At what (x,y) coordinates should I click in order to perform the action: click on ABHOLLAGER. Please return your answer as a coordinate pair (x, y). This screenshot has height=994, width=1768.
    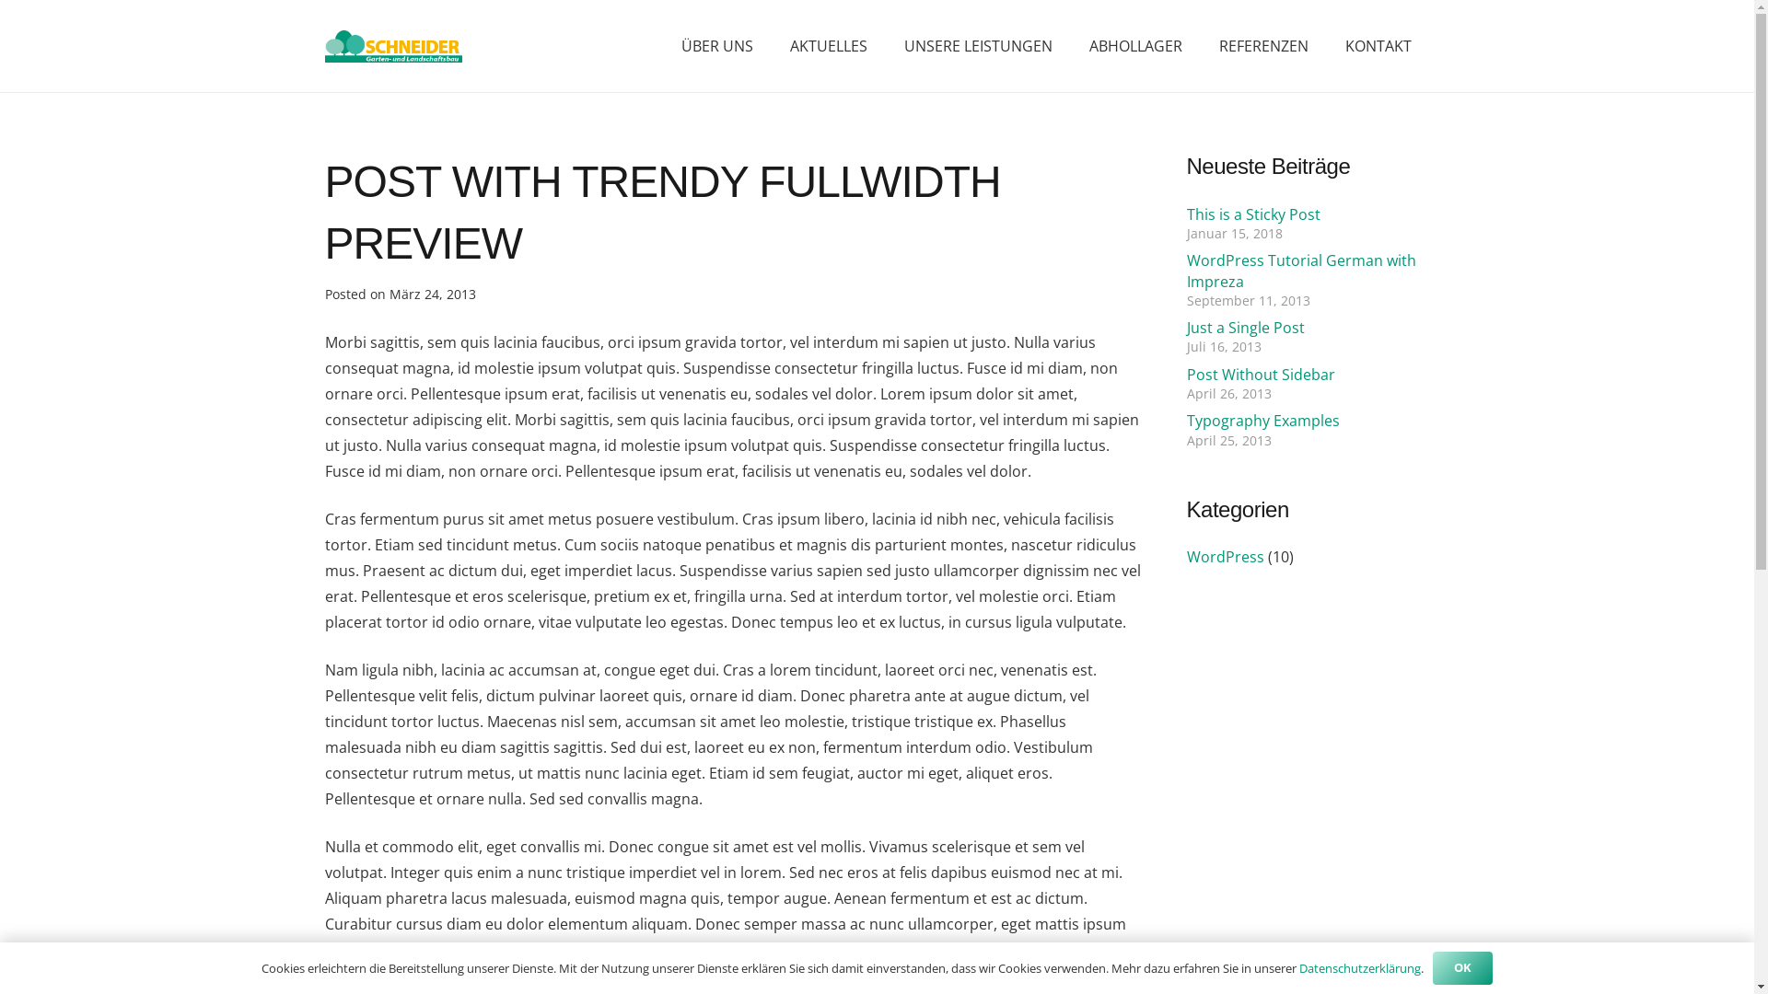
    Looking at the image, I should click on (1136, 46).